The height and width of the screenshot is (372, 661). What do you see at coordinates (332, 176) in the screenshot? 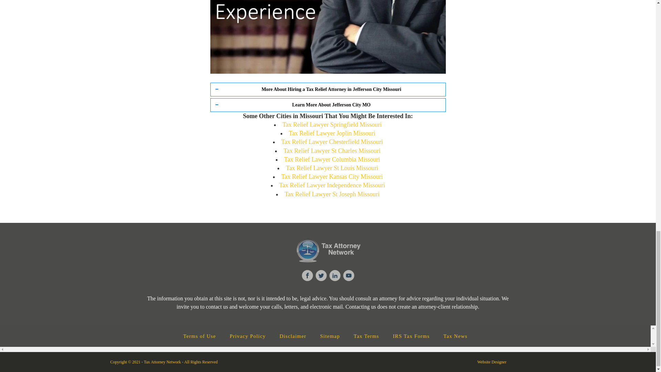
I see `Tax Relief Lawyer Kansas City Missouri` at bounding box center [332, 176].